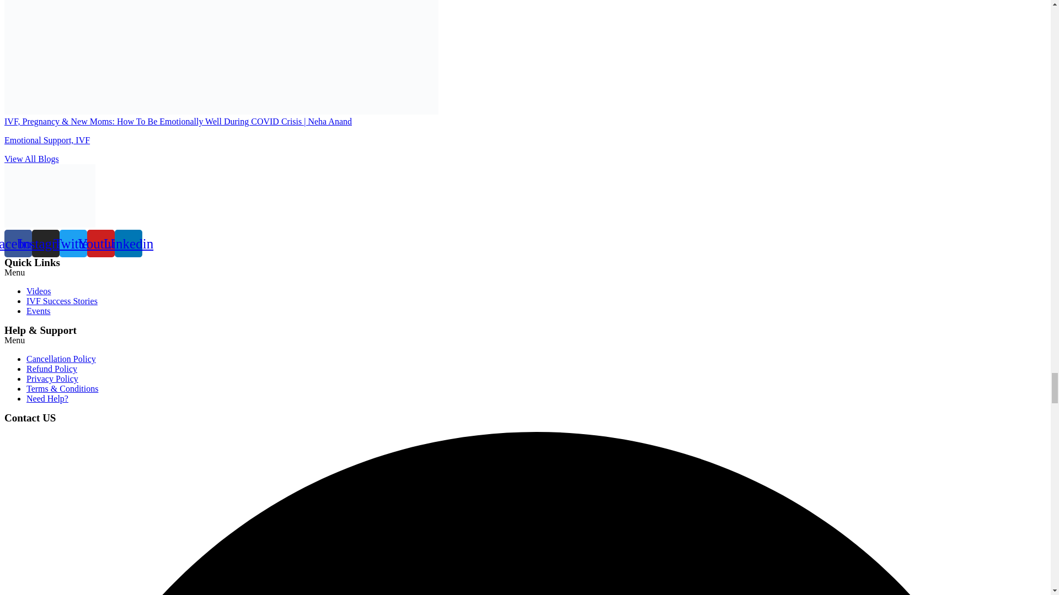 This screenshot has height=595, width=1059. What do you see at coordinates (45, 243) in the screenshot?
I see `Instagram` at bounding box center [45, 243].